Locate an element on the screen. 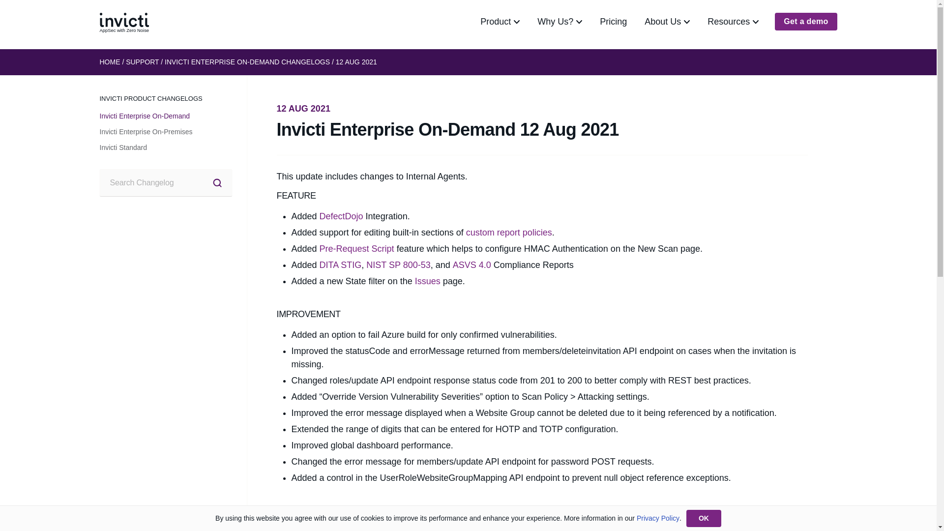 This screenshot has width=944, height=531. Pricing is located at coordinates (613, 22).